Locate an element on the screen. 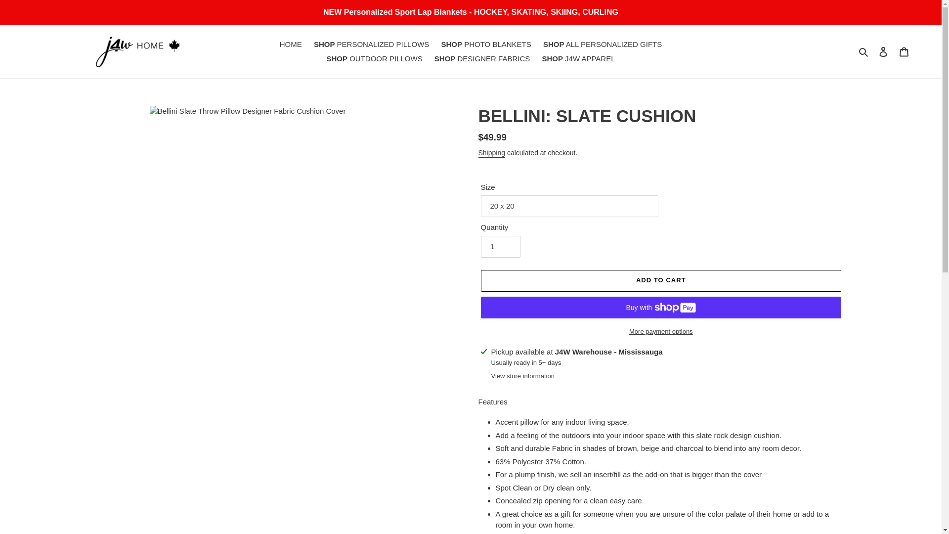 The image size is (949, 534). View store information is located at coordinates (523, 376).